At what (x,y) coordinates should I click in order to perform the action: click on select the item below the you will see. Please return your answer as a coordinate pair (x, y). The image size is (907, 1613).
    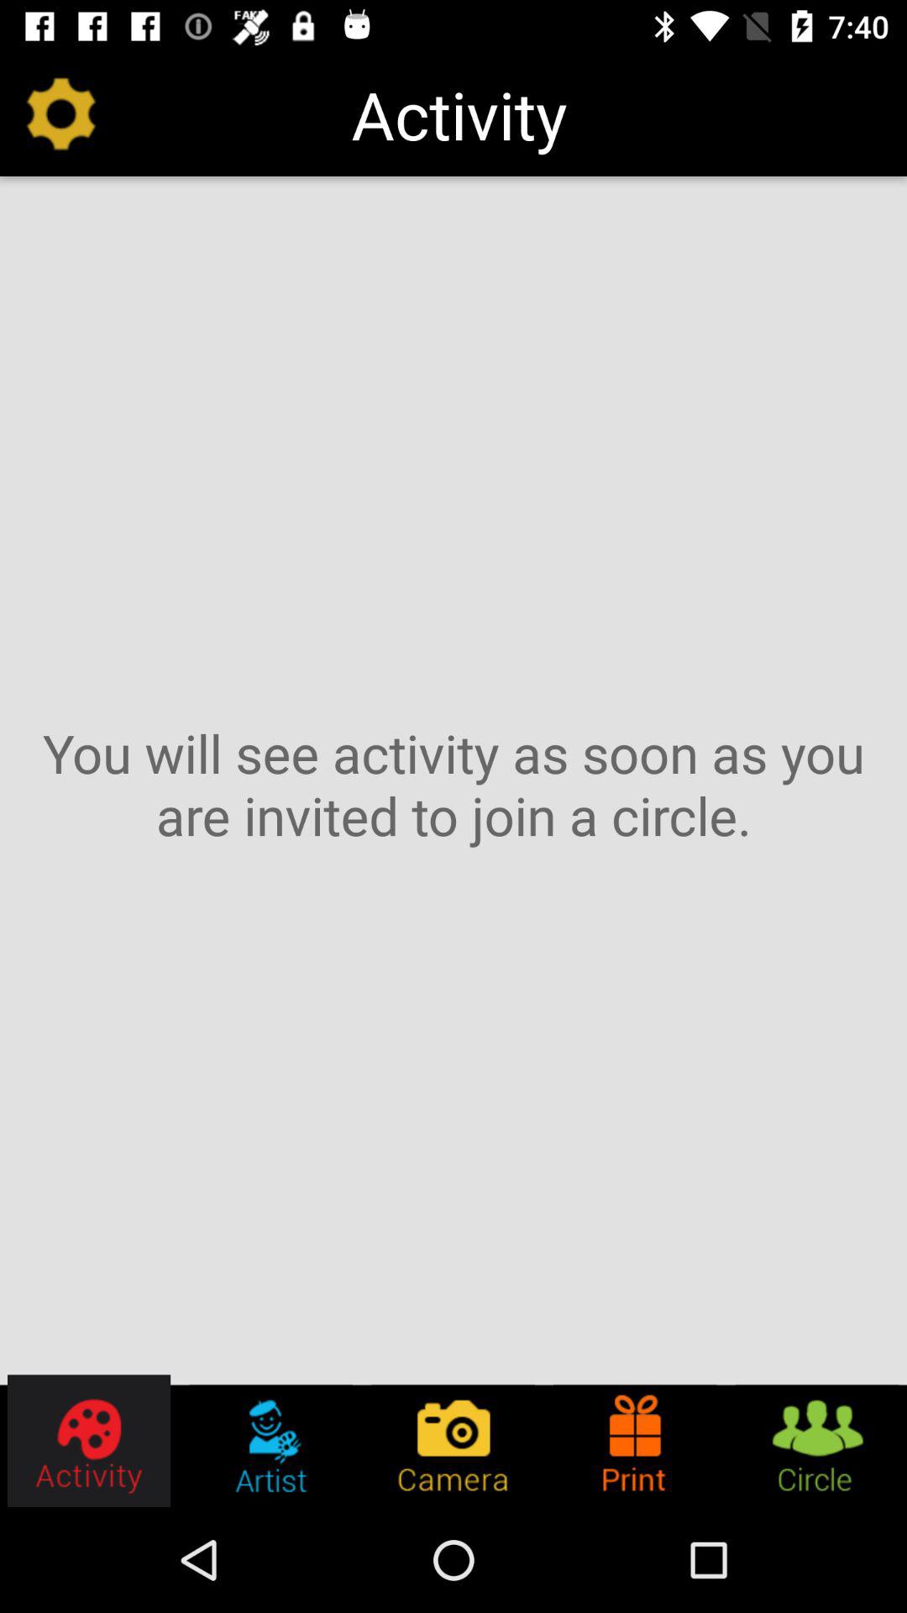
    Looking at the image, I should click on (90, 1440).